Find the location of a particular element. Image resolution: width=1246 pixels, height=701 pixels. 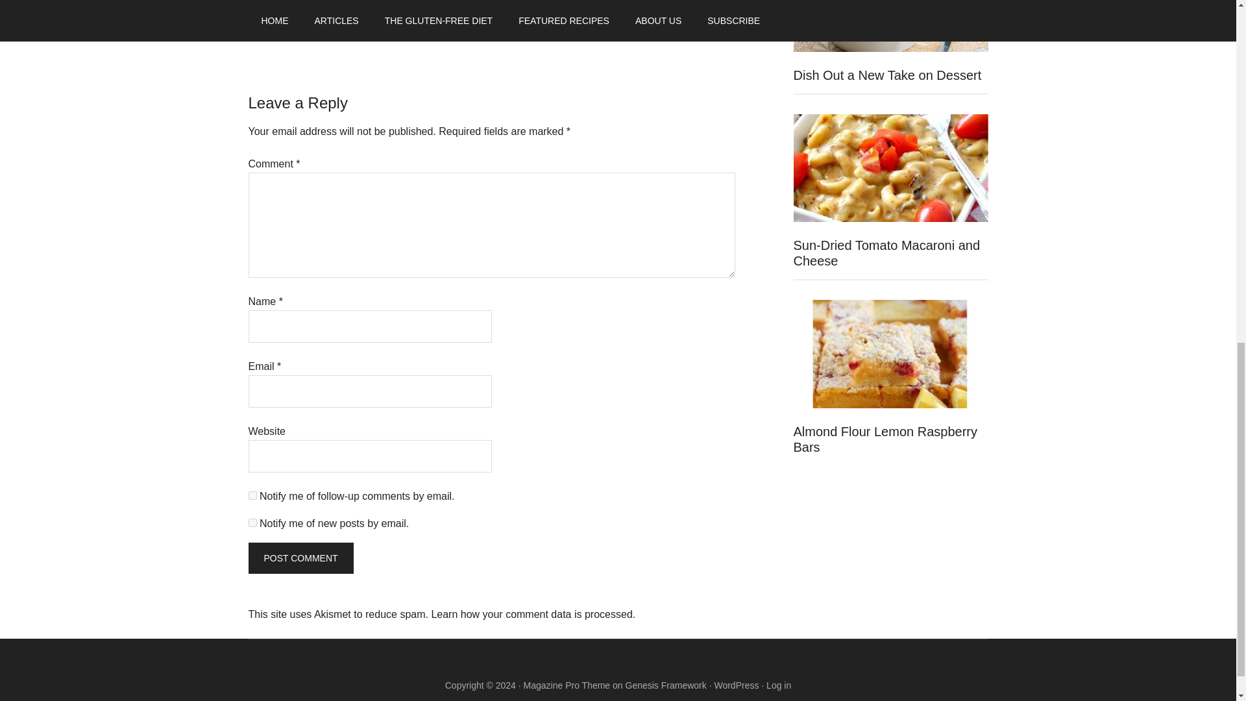

Click to email a link to a friend is located at coordinates (310, 25).